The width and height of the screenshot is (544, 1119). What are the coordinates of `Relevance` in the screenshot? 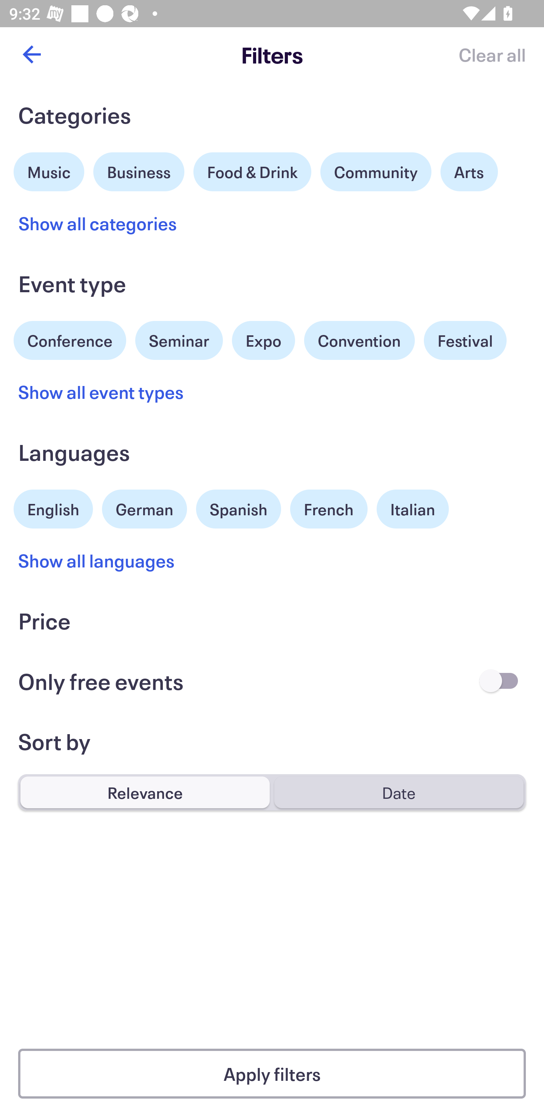 It's located at (145, 792).